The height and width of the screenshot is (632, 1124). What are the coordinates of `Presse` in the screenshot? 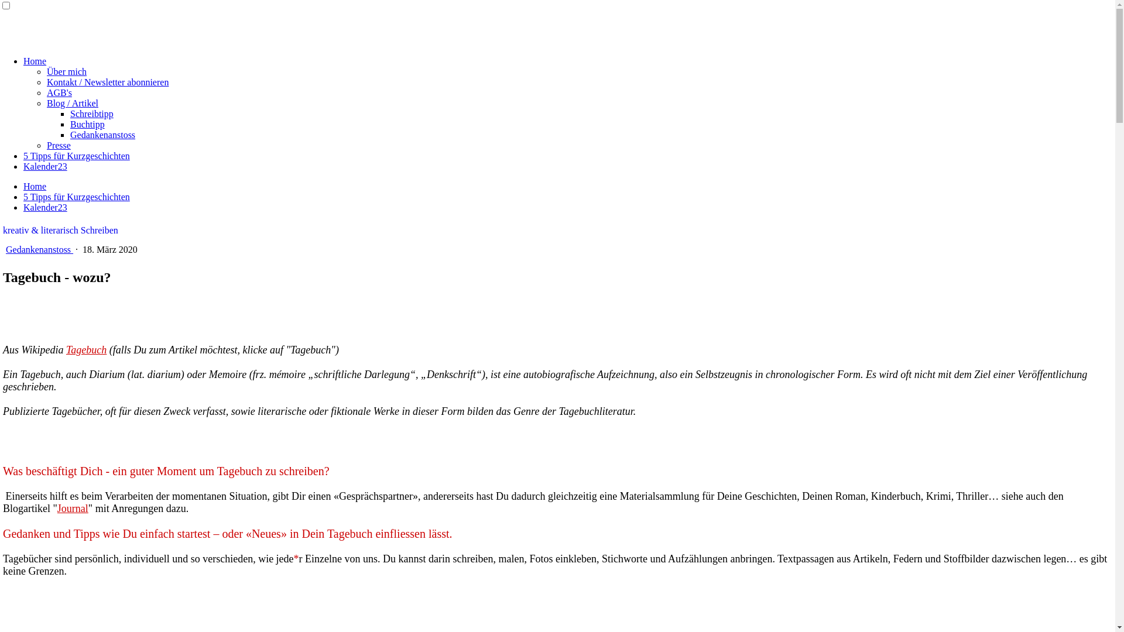 It's located at (59, 145).